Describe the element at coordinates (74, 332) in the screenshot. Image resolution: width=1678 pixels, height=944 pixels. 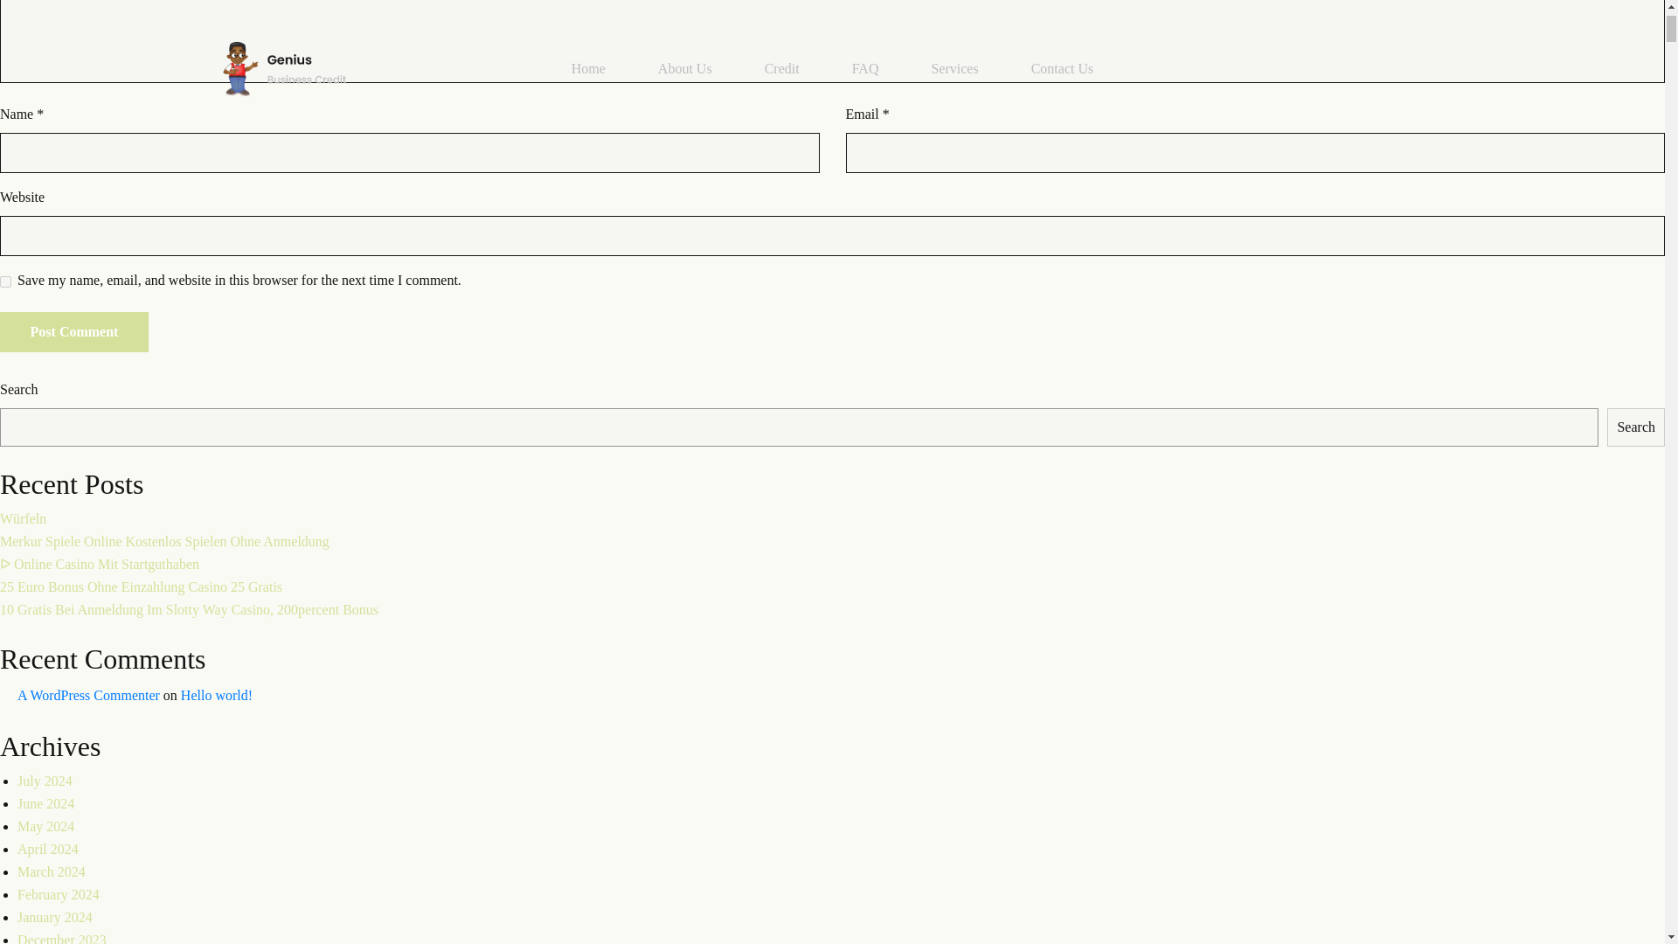
I see `Post Comment` at that location.